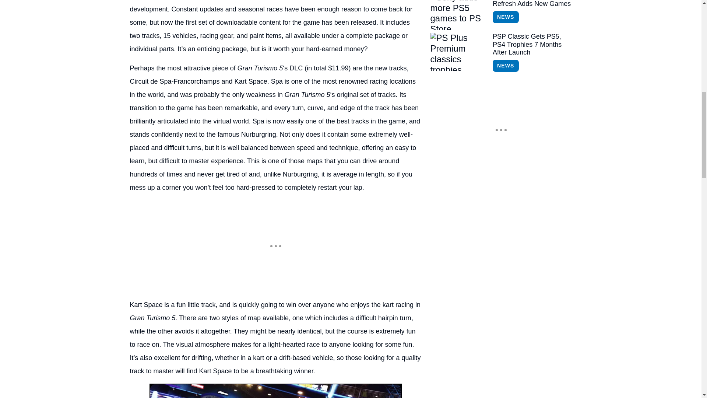 The width and height of the screenshot is (707, 398). I want to click on NEWS, so click(505, 66).